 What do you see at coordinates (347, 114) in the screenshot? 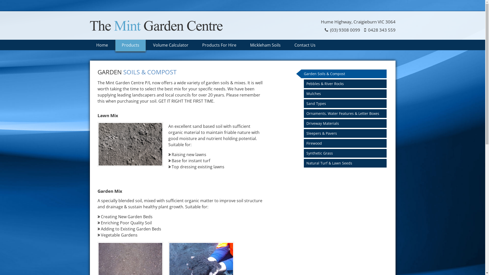
I see `Ornaments, Water Features & Letter Boxes` at bounding box center [347, 114].